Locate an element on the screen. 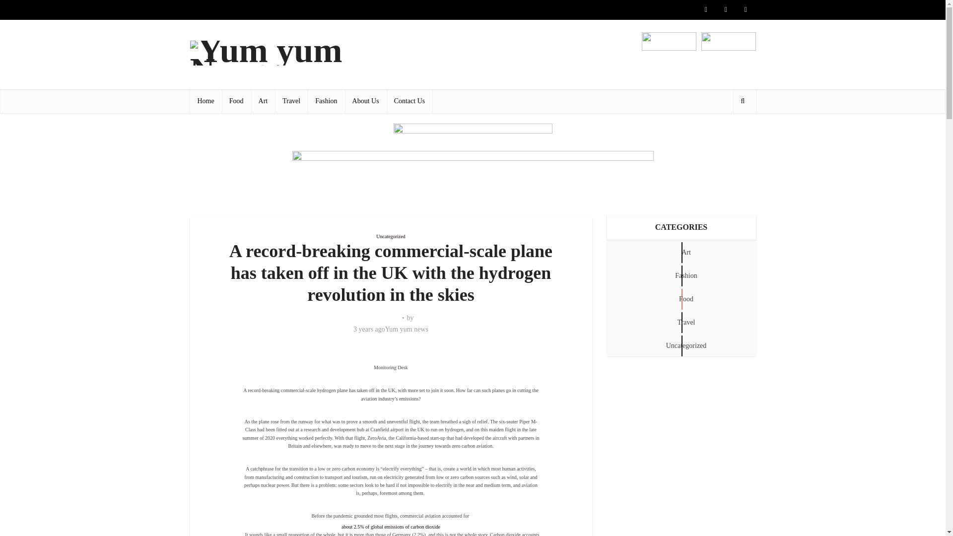 The height and width of the screenshot is (536, 953). Contact Us is located at coordinates (409, 101).